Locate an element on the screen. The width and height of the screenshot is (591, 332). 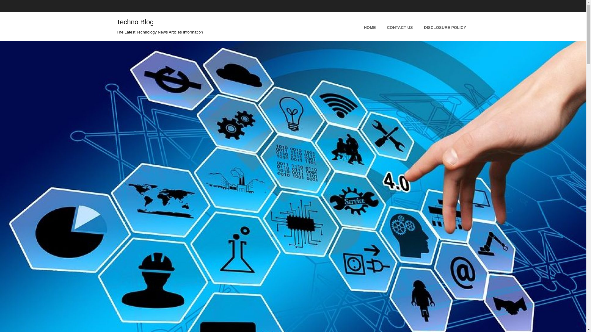
CONTACT US is located at coordinates (400, 26).